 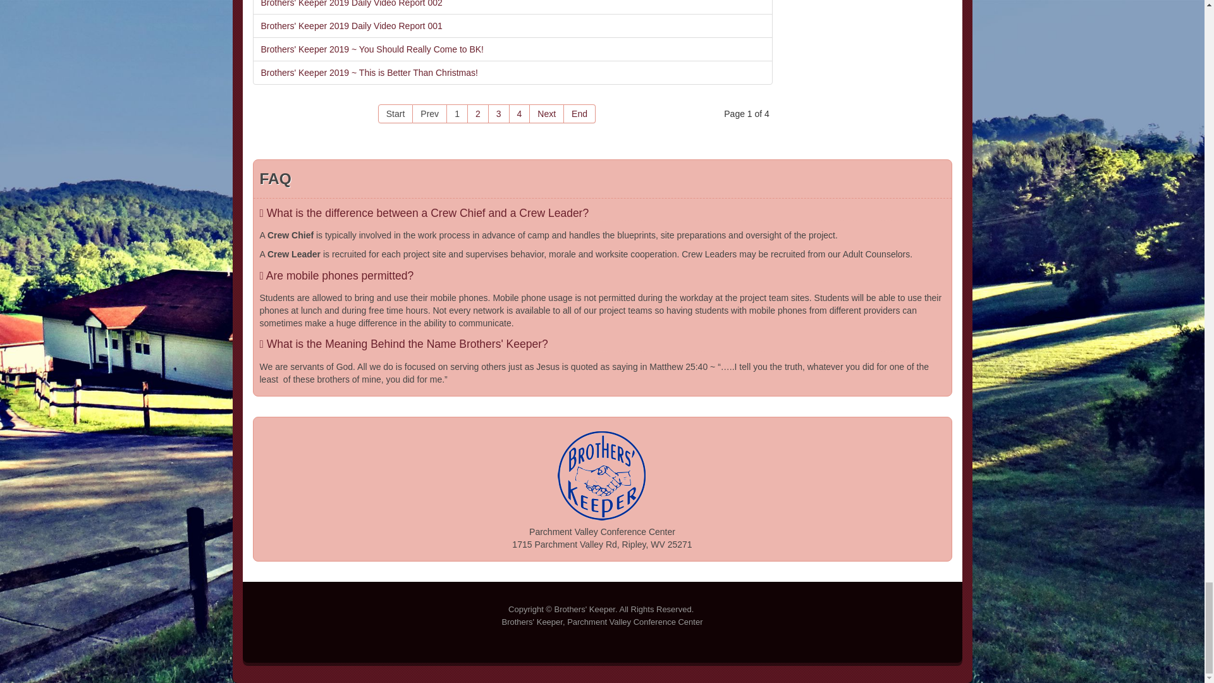 What do you see at coordinates (580, 114) in the screenshot?
I see `End` at bounding box center [580, 114].